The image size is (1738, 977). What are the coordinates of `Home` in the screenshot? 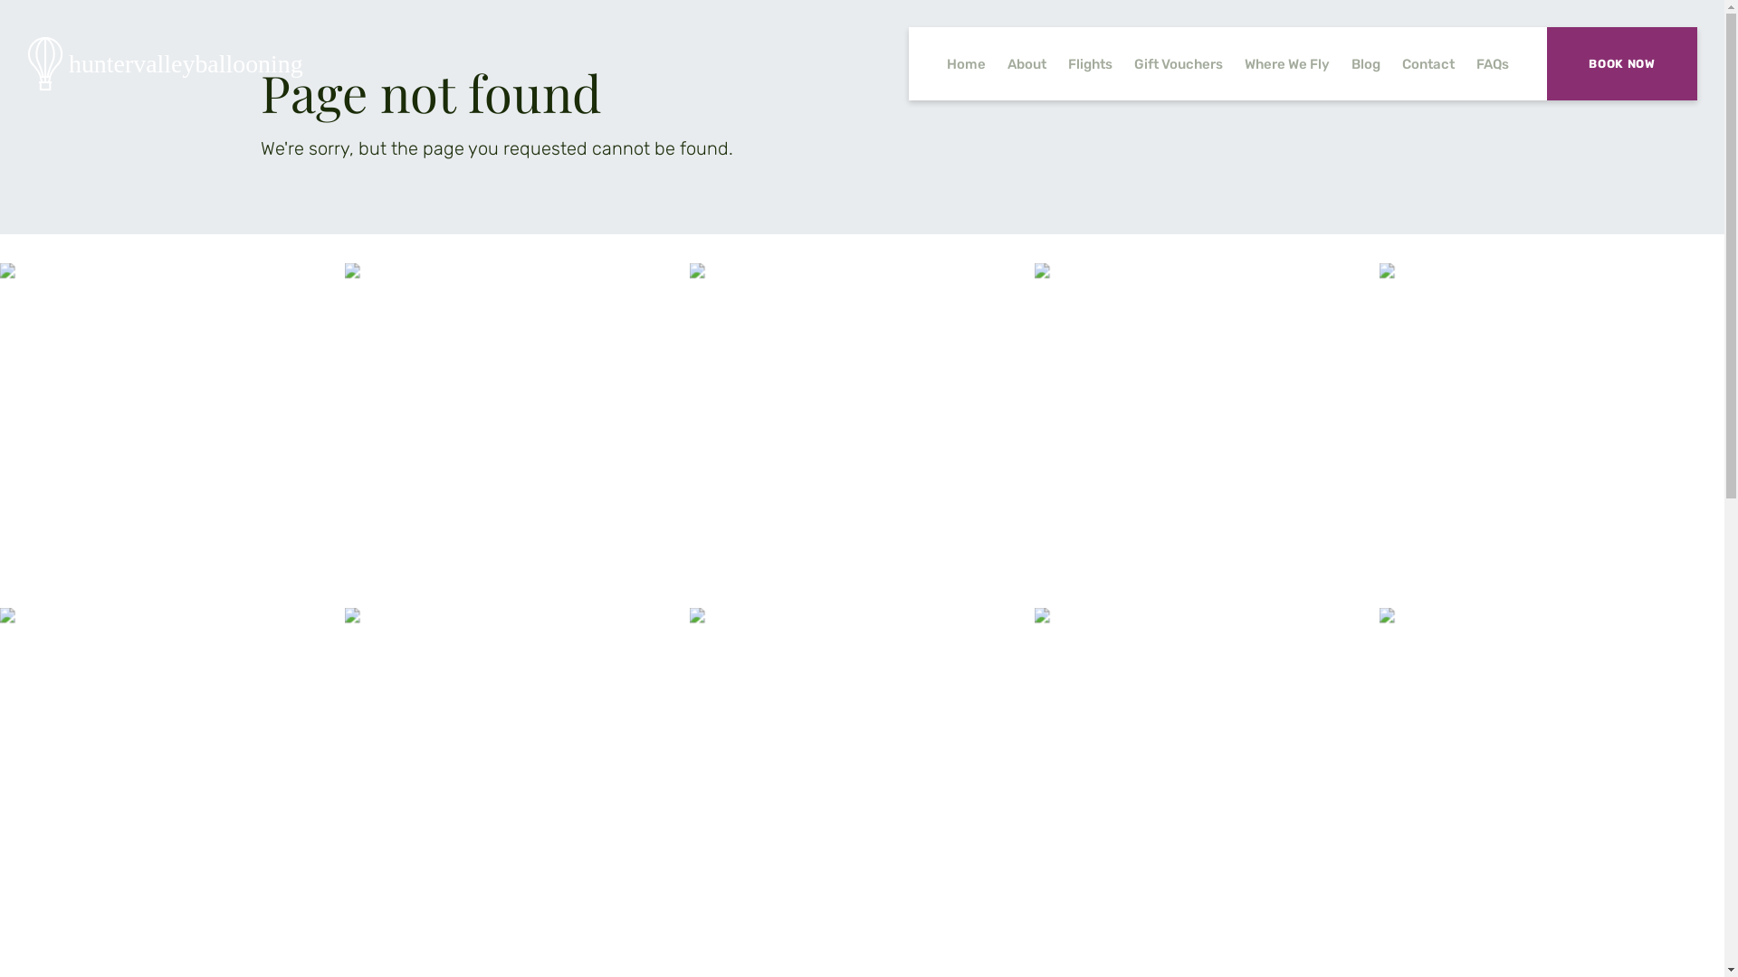 It's located at (967, 64).